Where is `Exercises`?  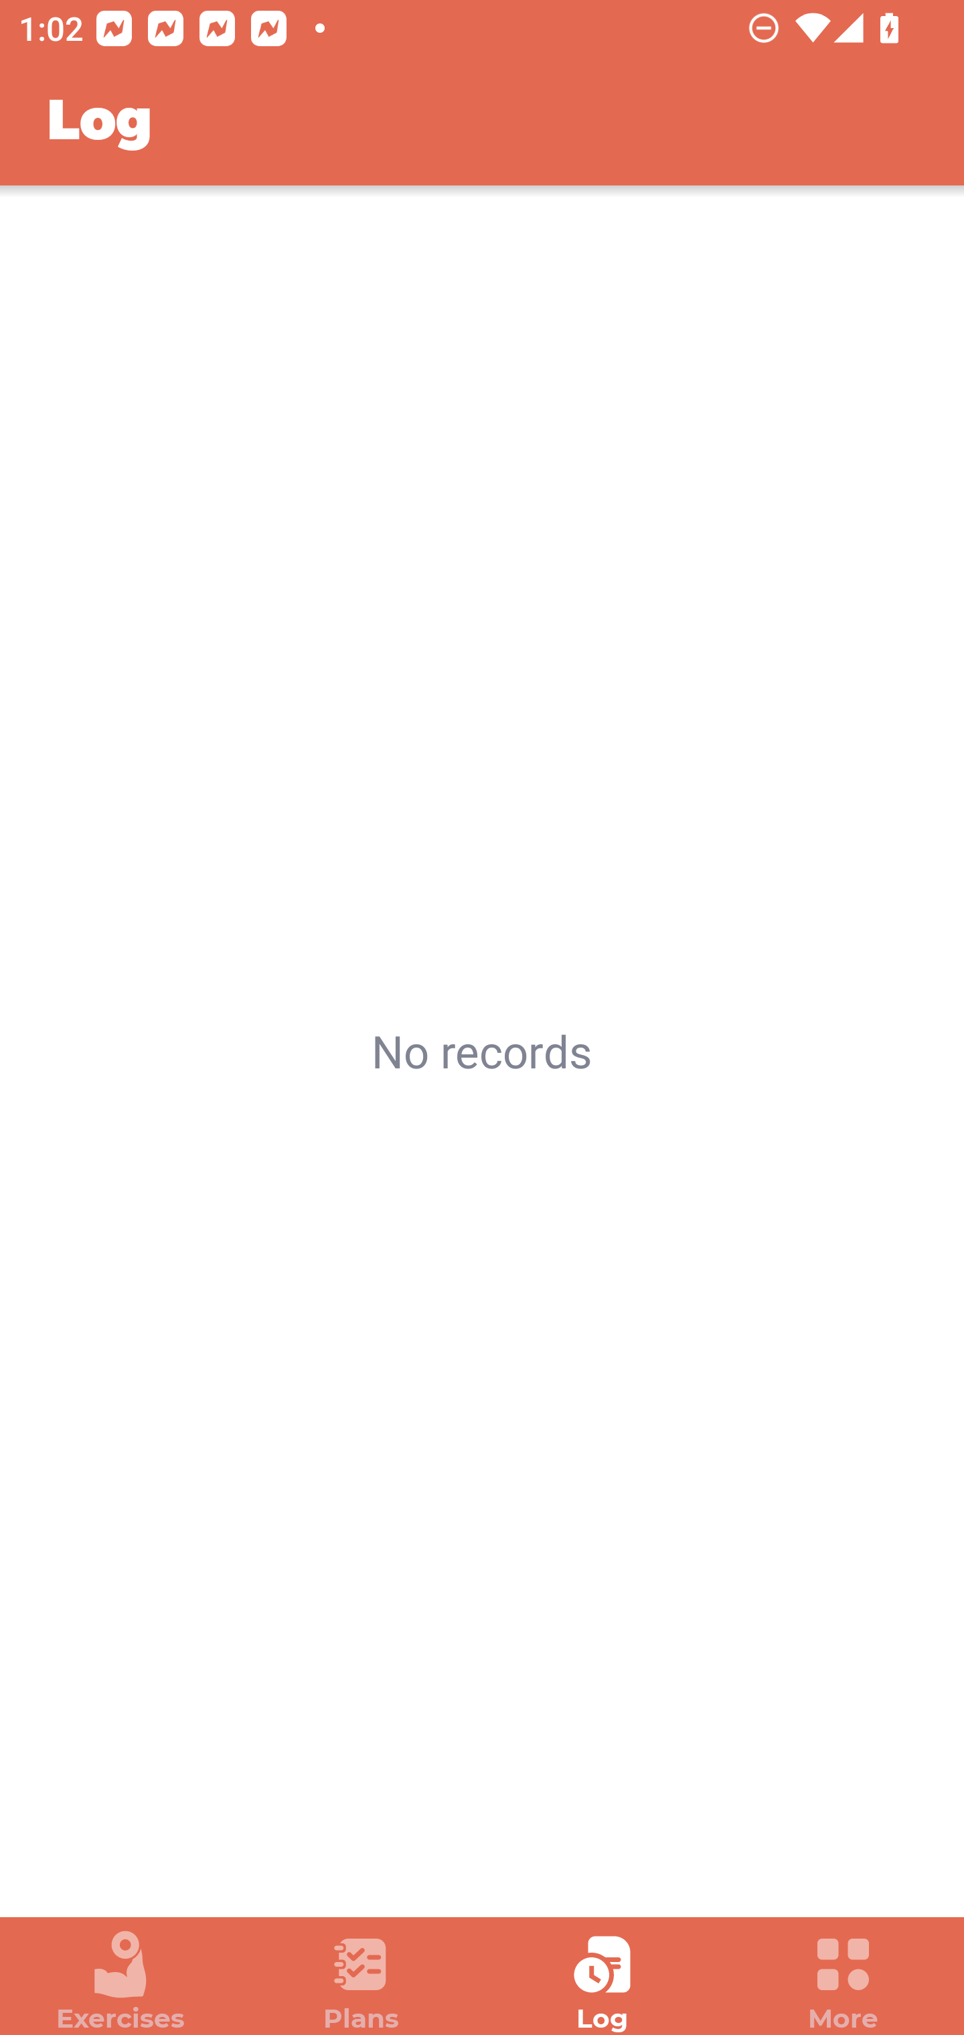
Exercises is located at coordinates (120, 1981).